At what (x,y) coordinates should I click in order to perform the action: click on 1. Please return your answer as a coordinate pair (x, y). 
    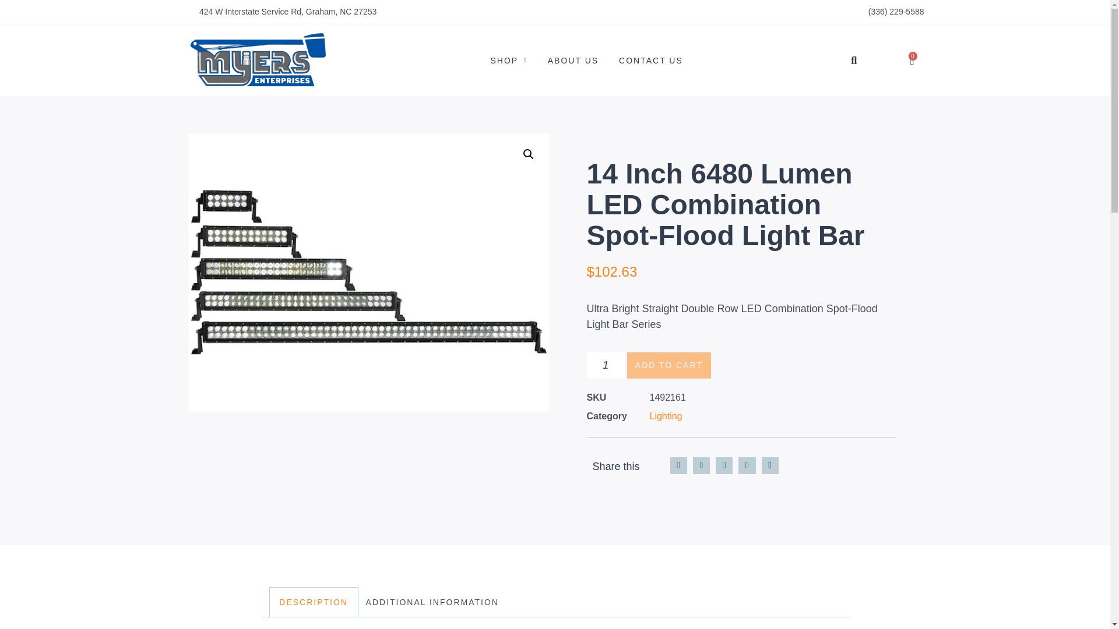
    Looking at the image, I should click on (605, 365).